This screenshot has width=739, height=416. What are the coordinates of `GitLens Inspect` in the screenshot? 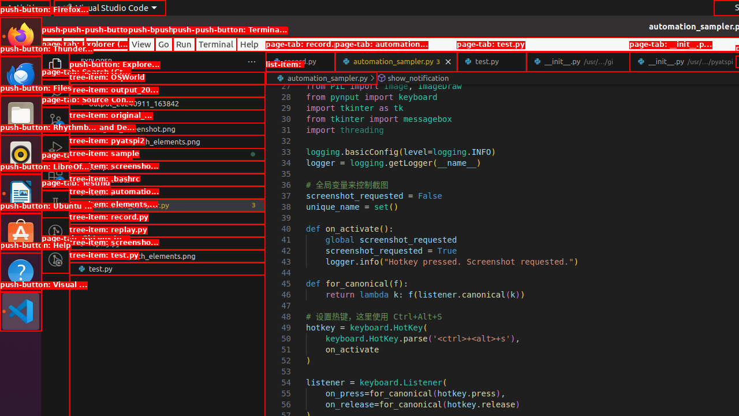 It's located at (55, 259).